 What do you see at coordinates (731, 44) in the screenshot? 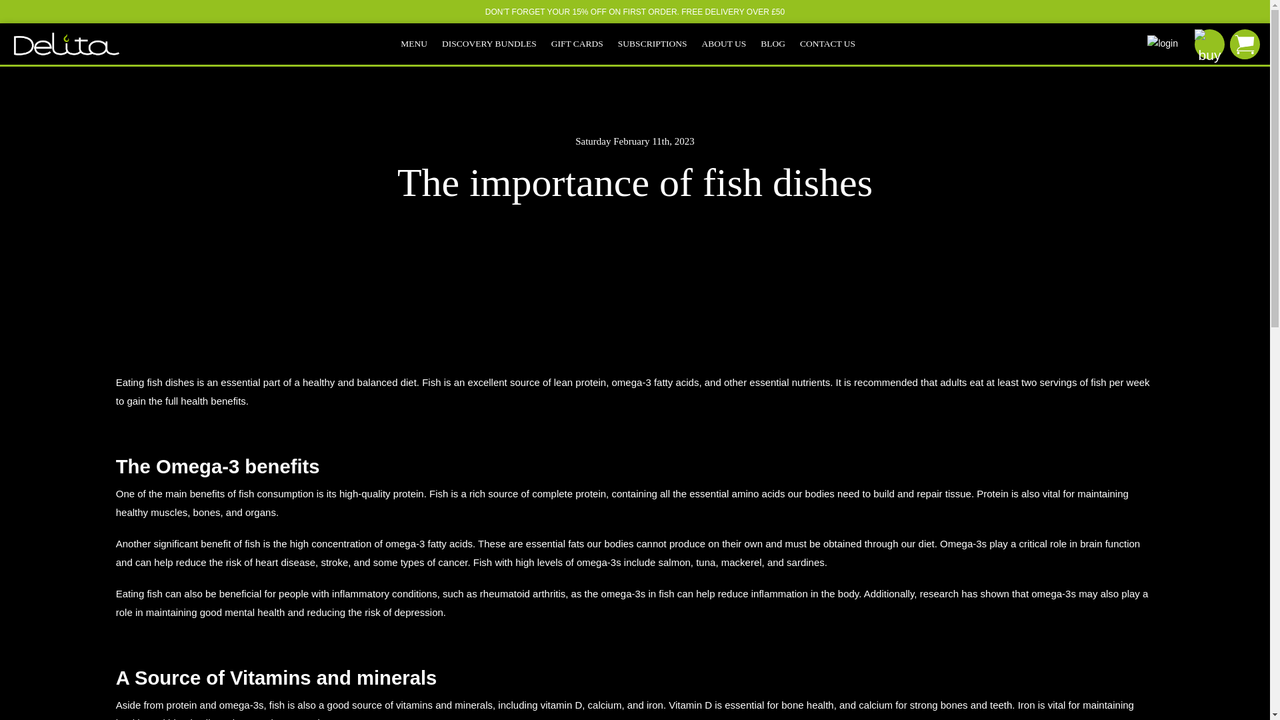
I see `ABOUT US` at bounding box center [731, 44].